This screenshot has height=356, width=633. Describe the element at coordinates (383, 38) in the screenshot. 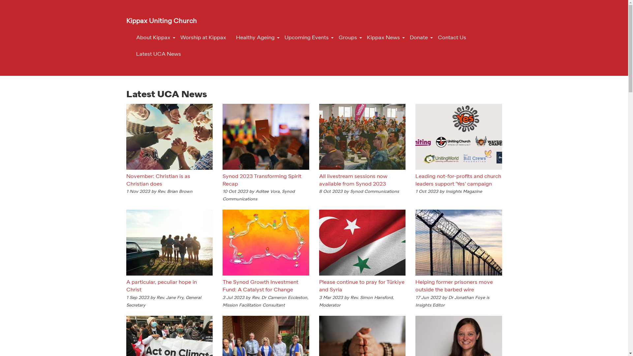

I see `Kippax News` at that location.